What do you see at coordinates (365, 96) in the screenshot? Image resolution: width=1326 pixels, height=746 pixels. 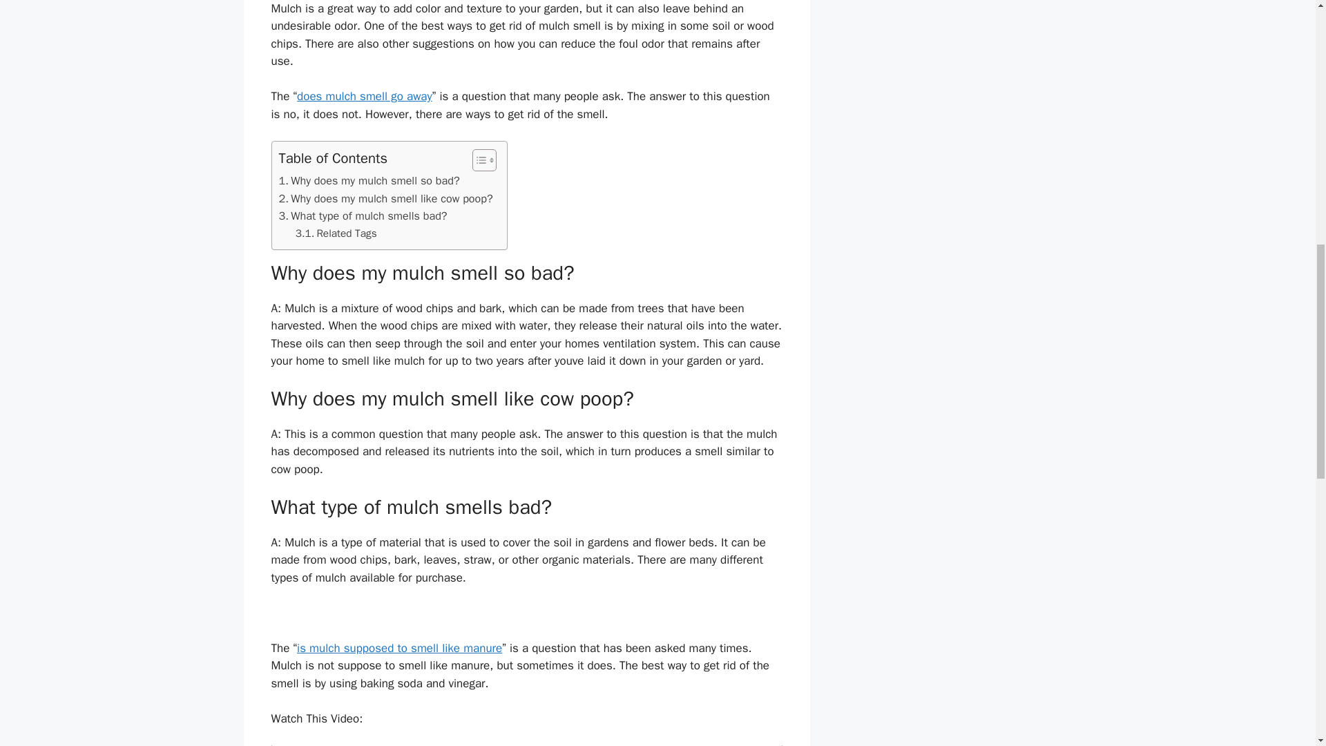 I see `does mulch smell go away` at bounding box center [365, 96].